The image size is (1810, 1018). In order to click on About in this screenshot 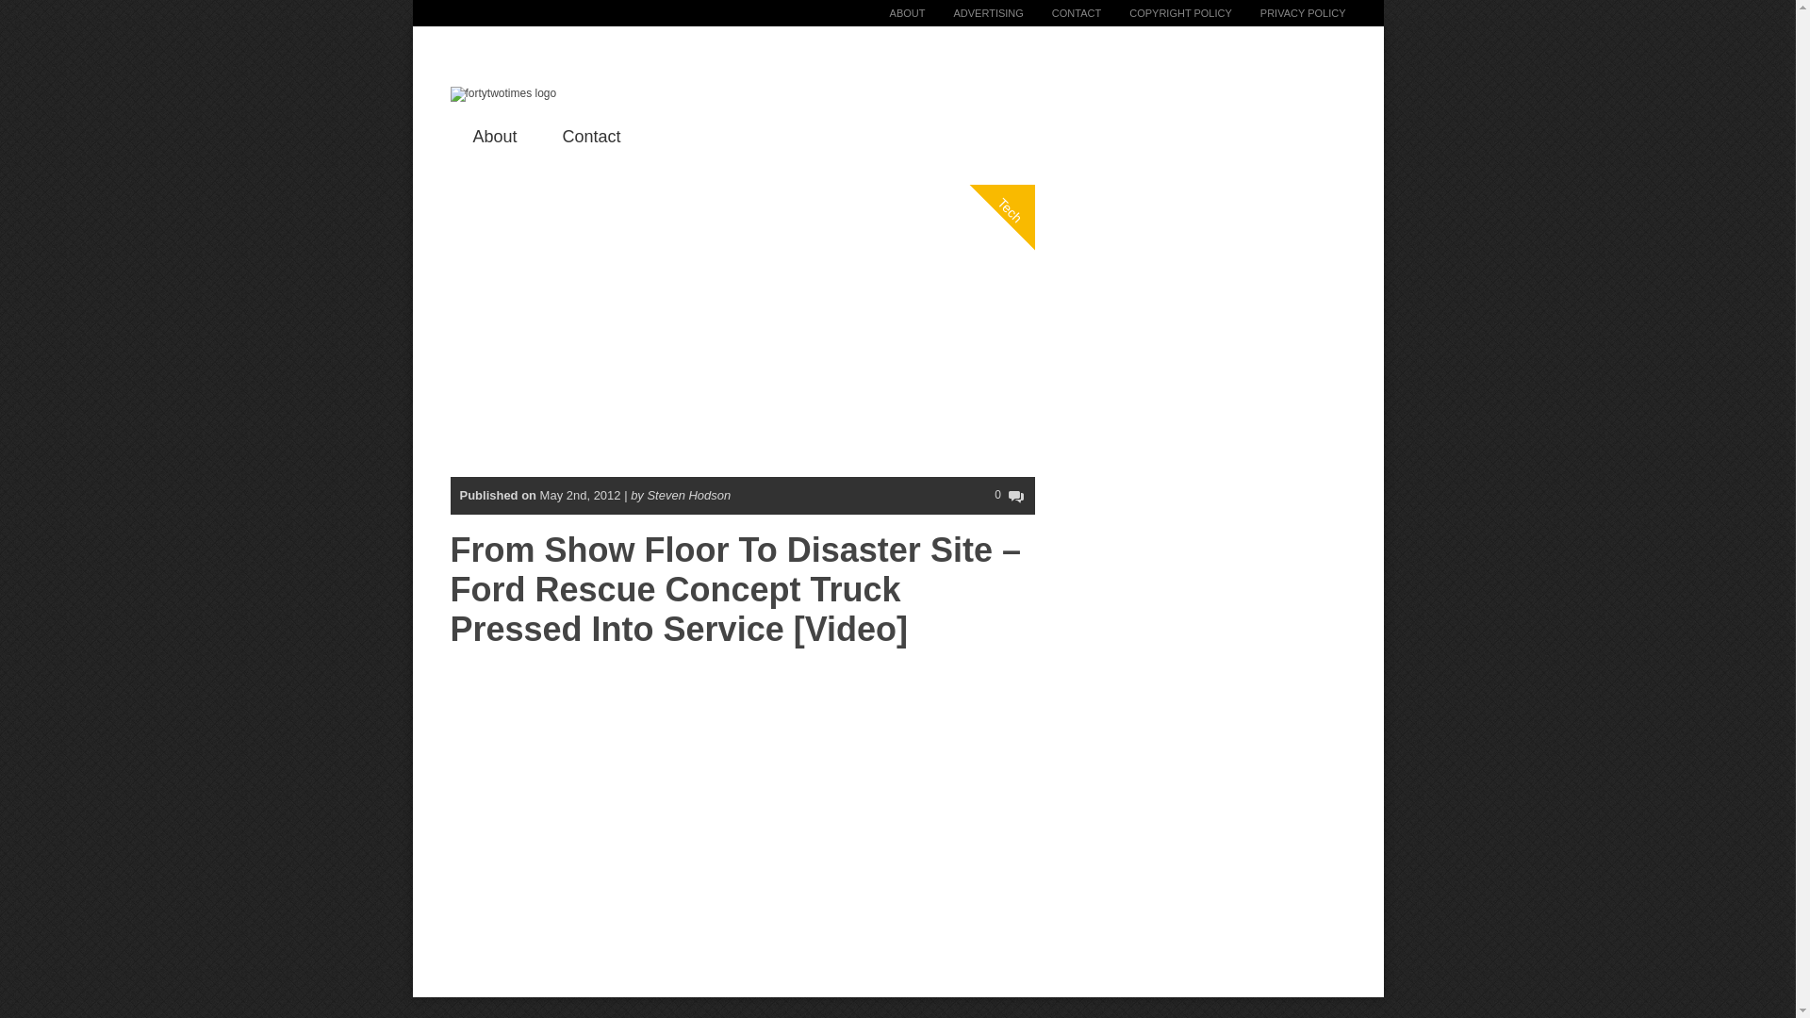, I will do `click(495, 136)`.